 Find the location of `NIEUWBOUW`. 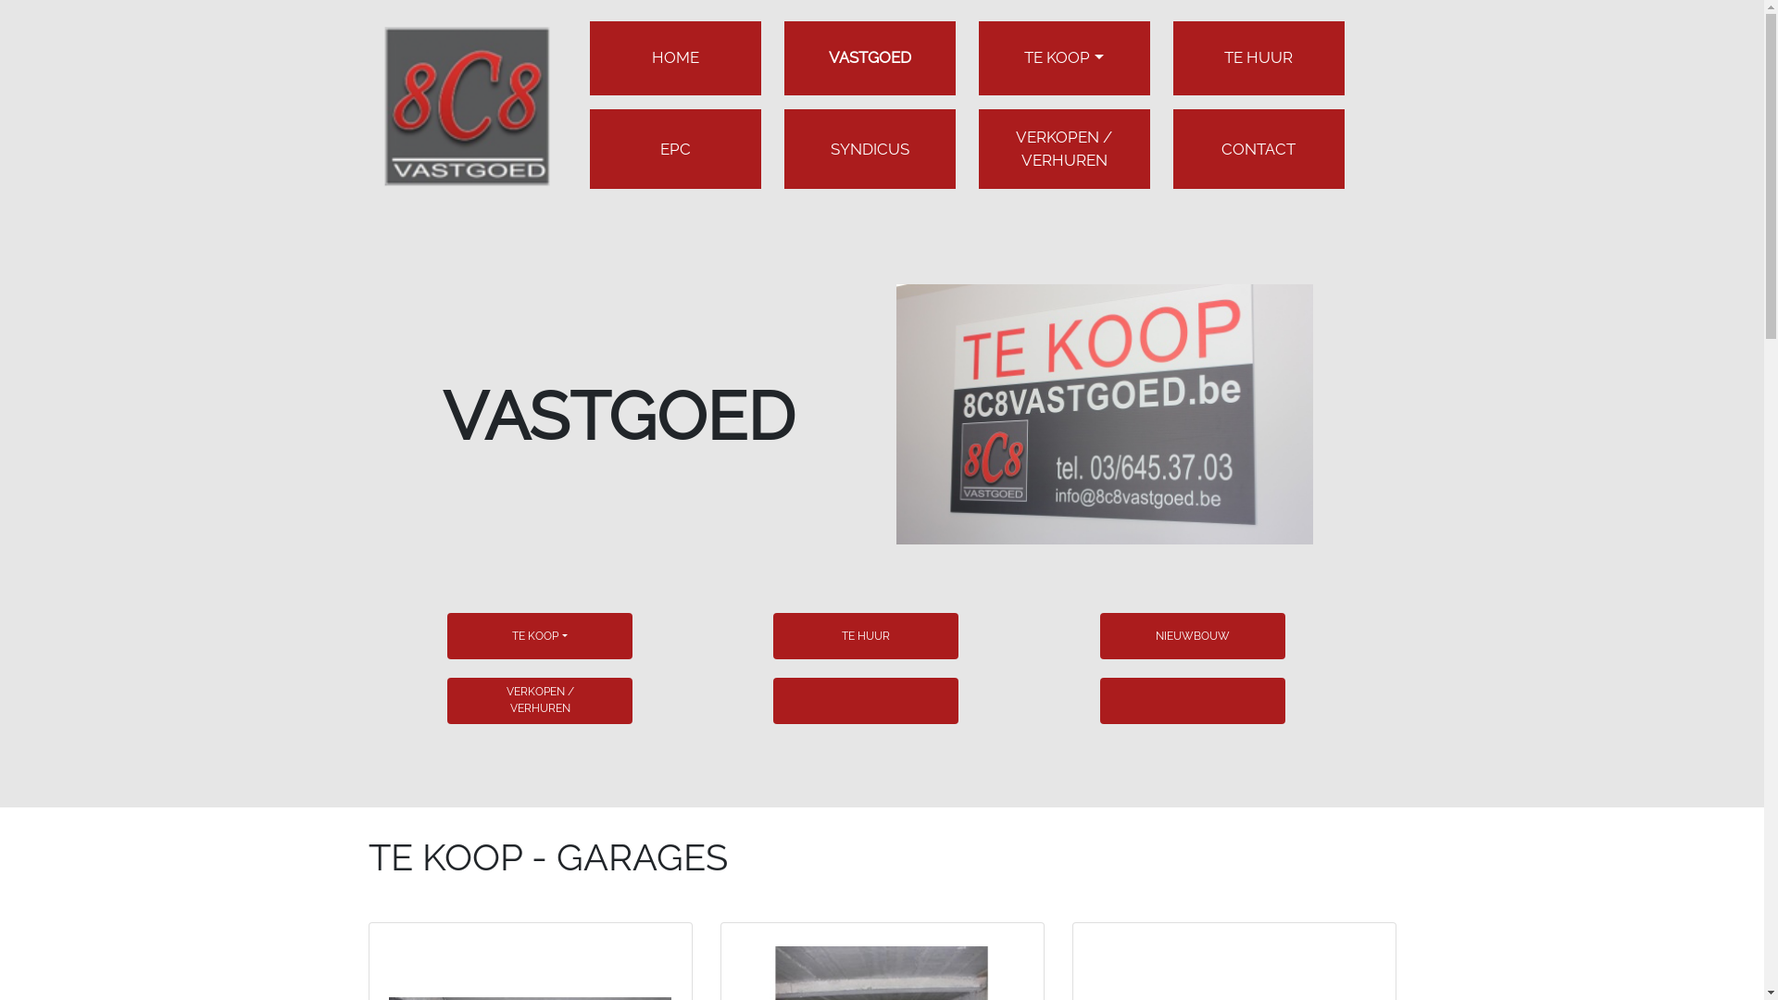

NIEUWBOUW is located at coordinates (1193, 636).